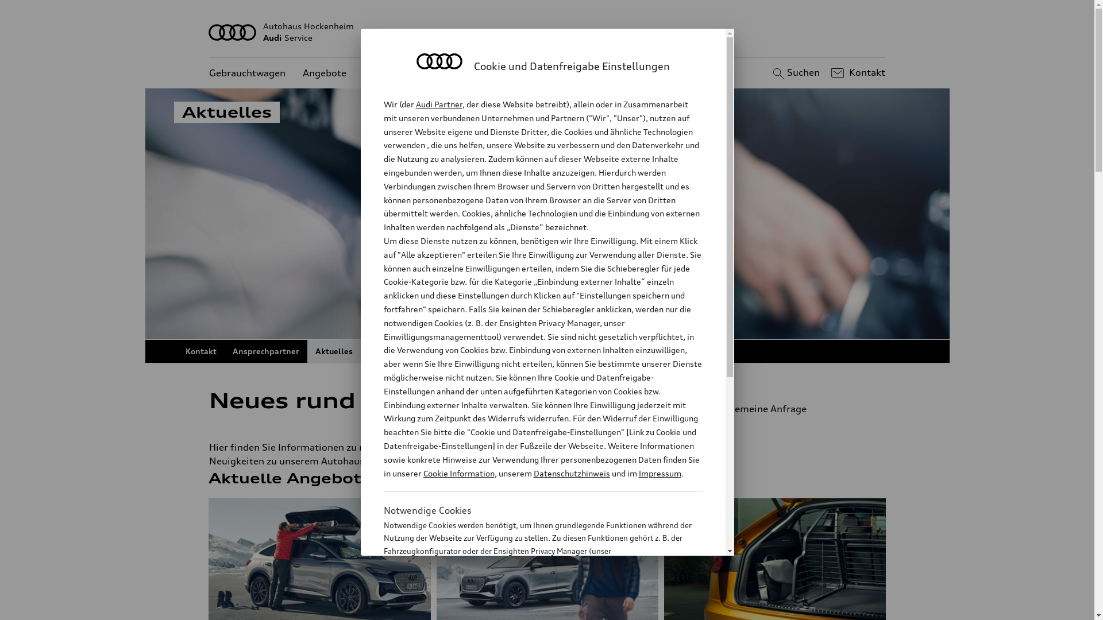 The height and width of the screenshot is (620, 1103). Describe the element at coordinates (265, 351) in the screenshot. I see `Ansprechpartner` at that location.